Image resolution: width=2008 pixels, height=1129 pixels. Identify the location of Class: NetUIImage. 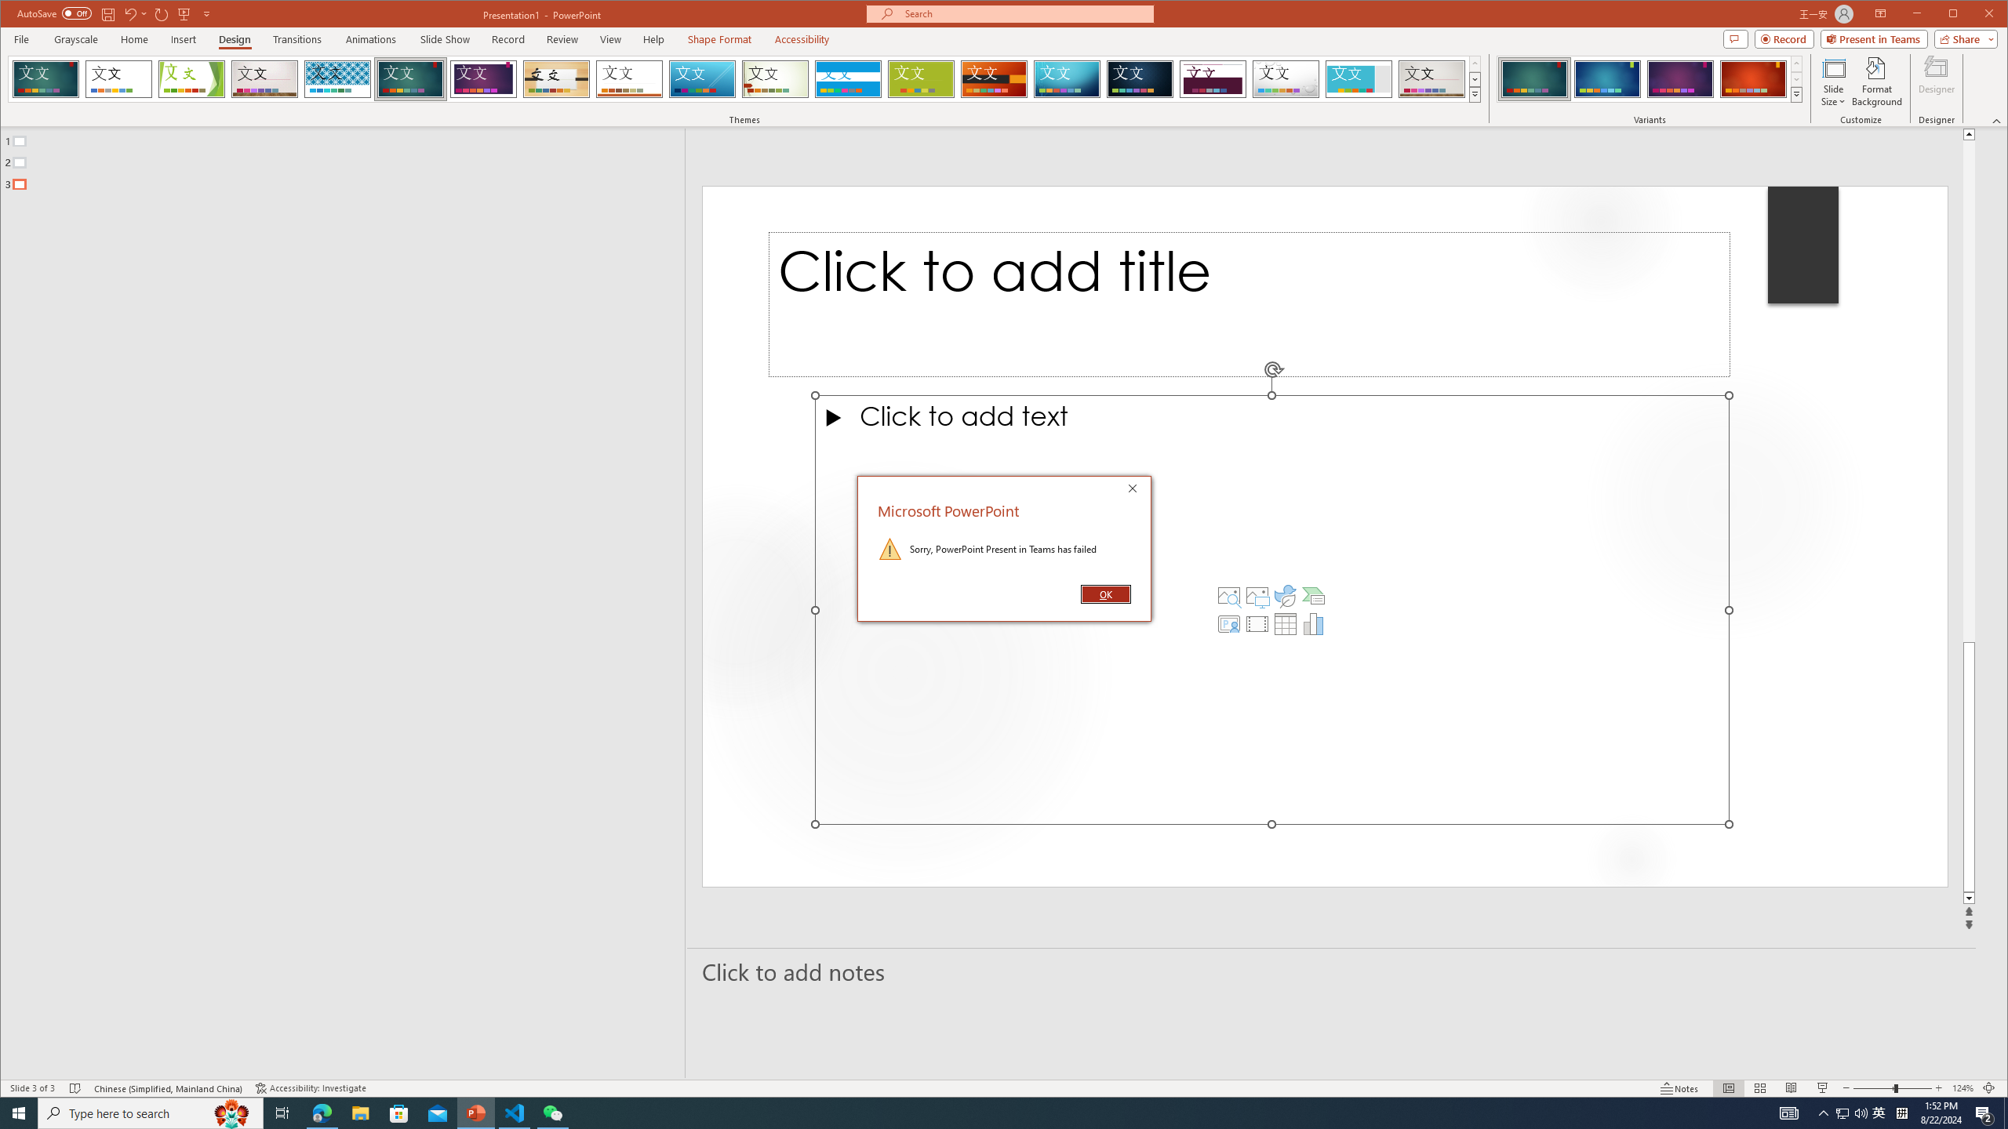
(1796, 94).